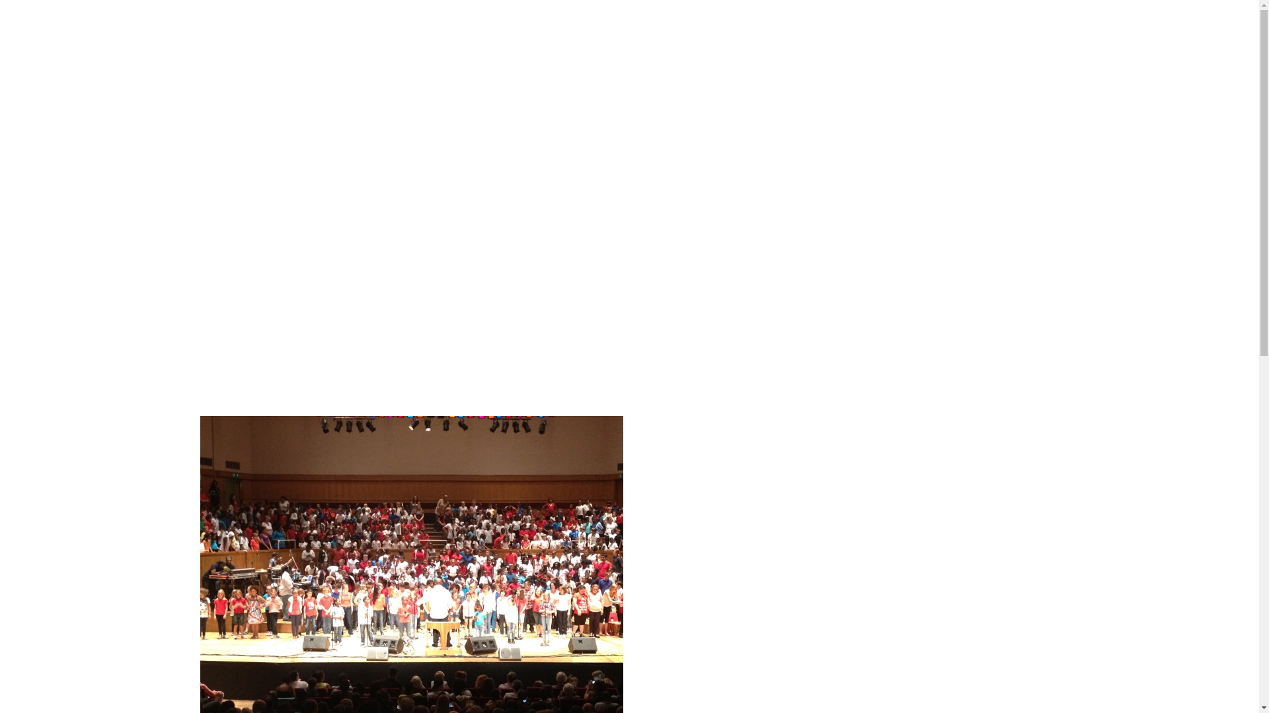  What do you see at coordinates (980, 41) in the screenshot?
I see `GALLERIES` at bounding box center [980, 41].